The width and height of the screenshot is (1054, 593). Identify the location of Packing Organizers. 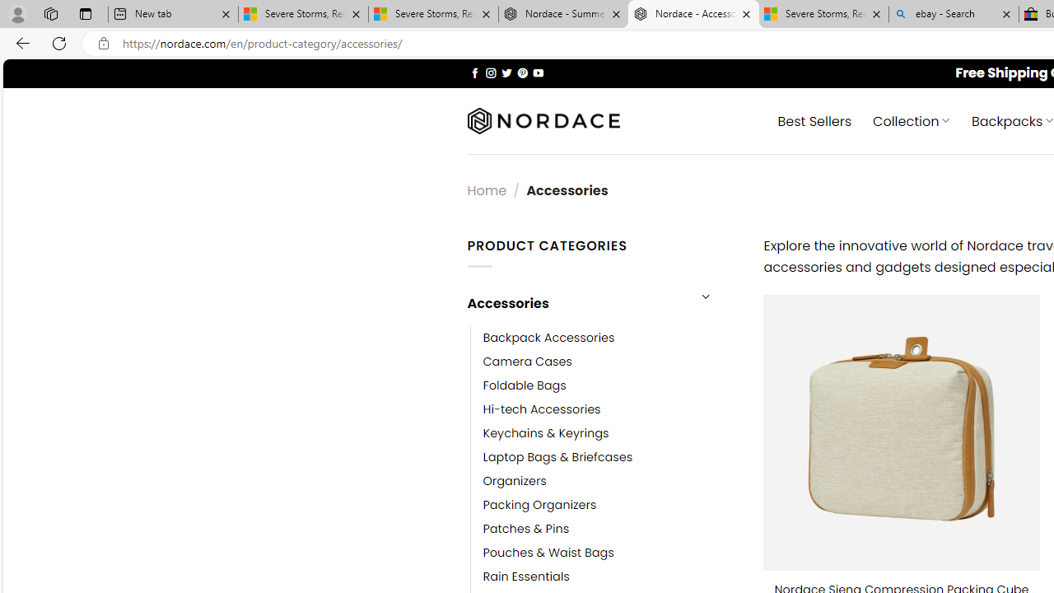
(539, 506).